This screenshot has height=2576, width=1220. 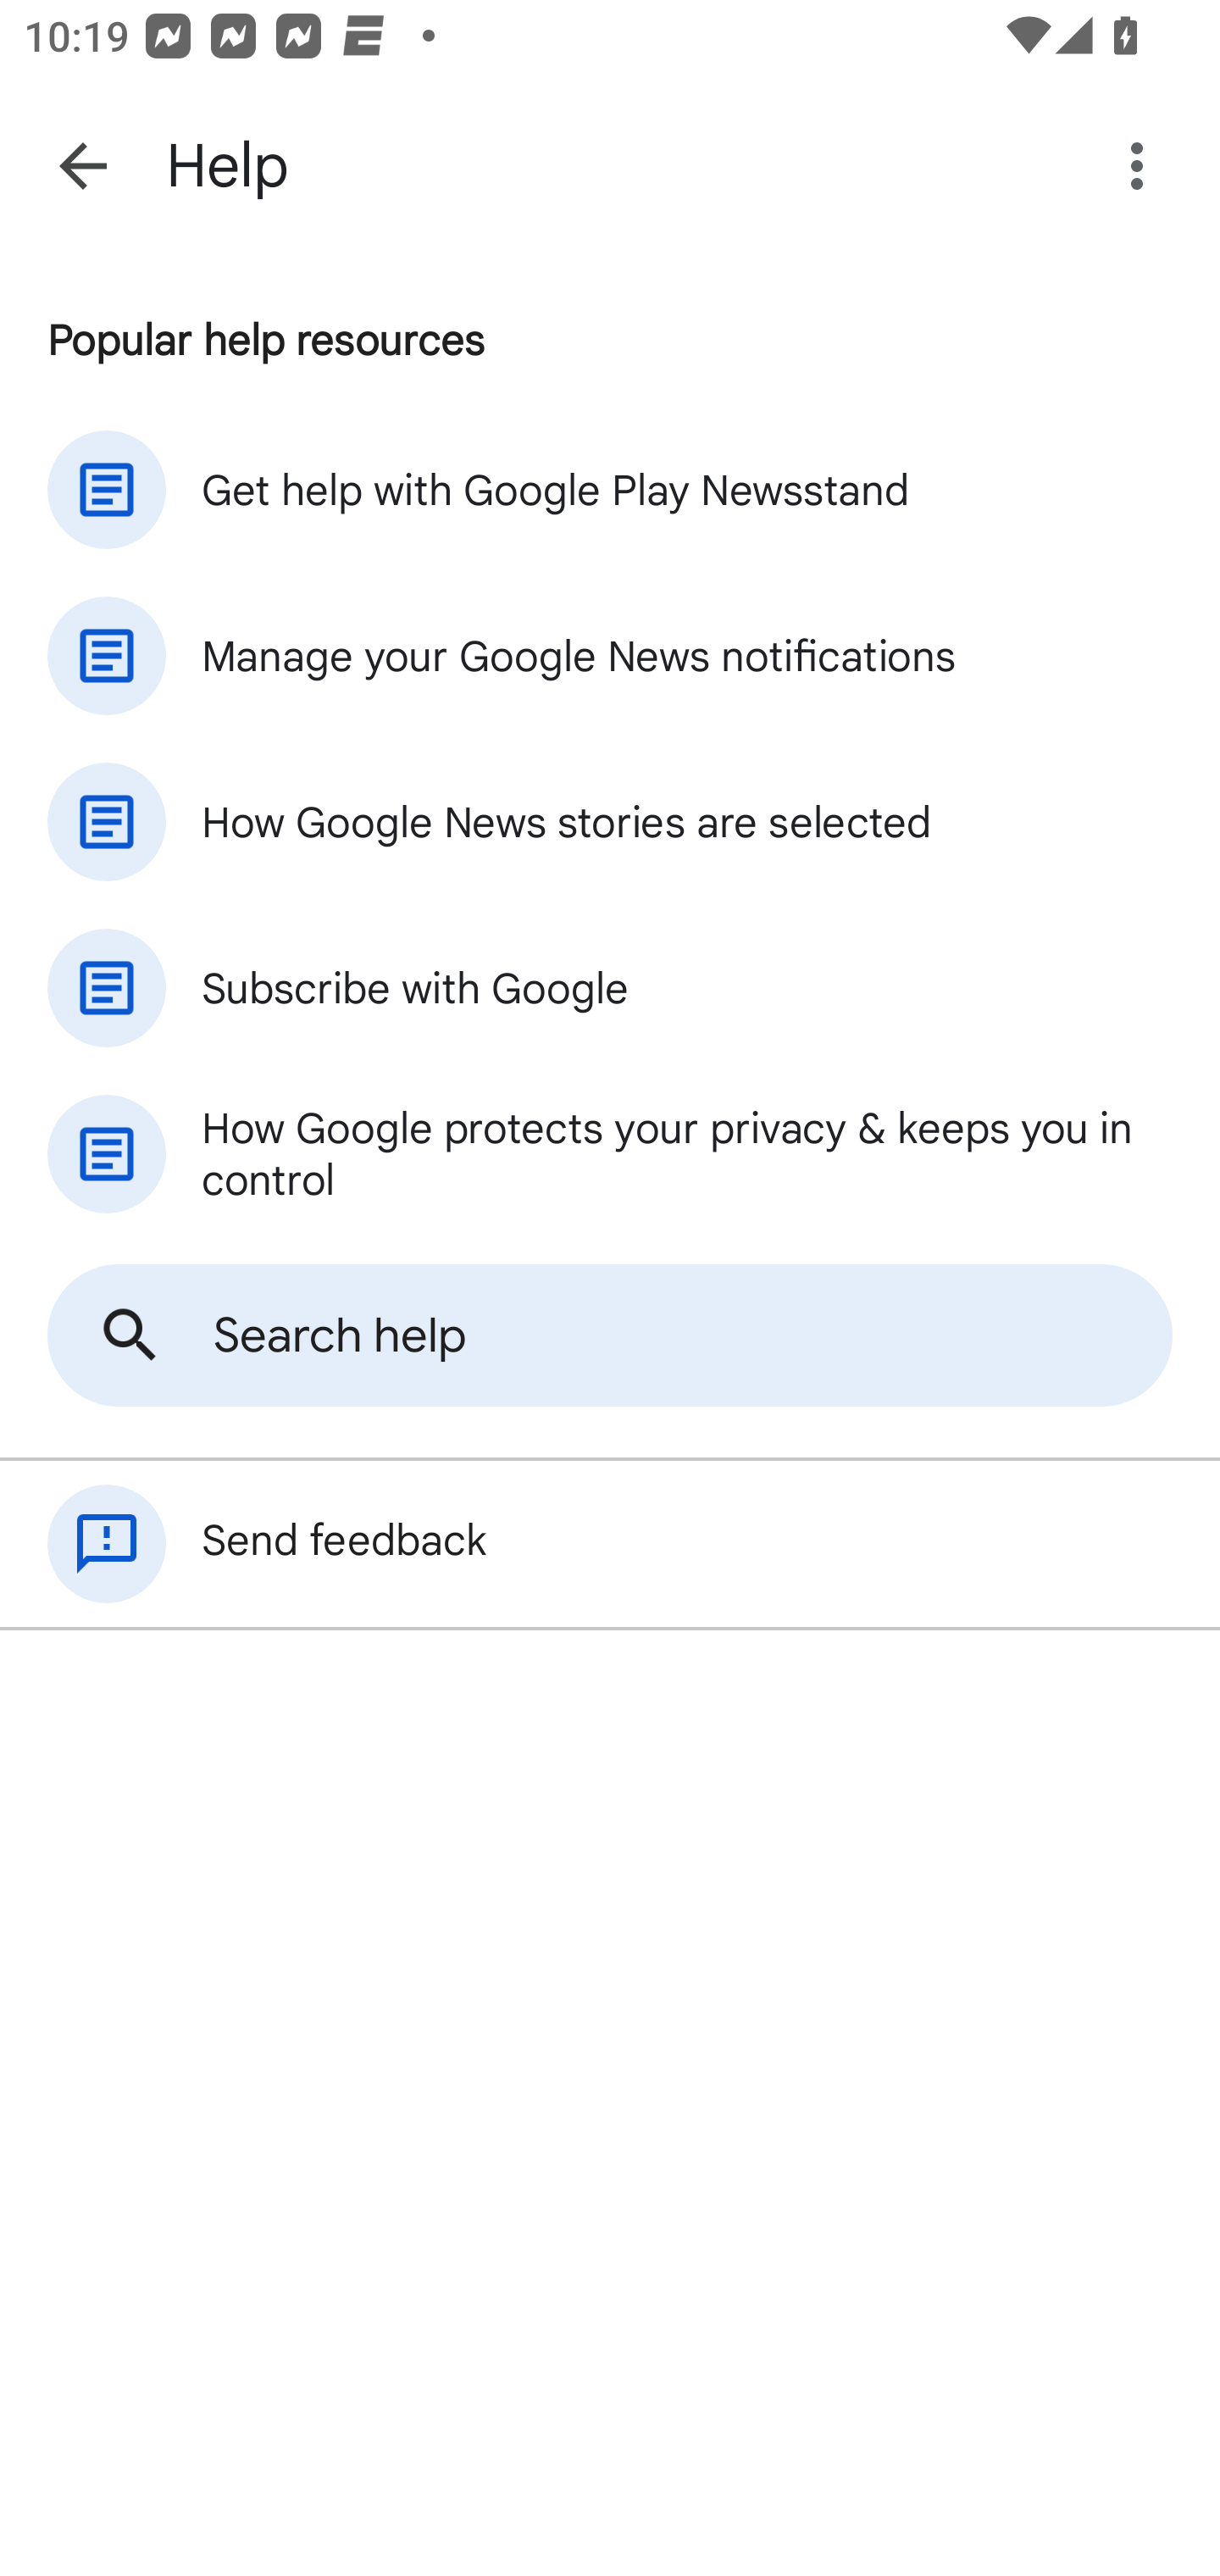 What do you see at coordinates (610, 988) in the screenshot?
I see `Subscribe with Google` at bounding box center [610, 988].